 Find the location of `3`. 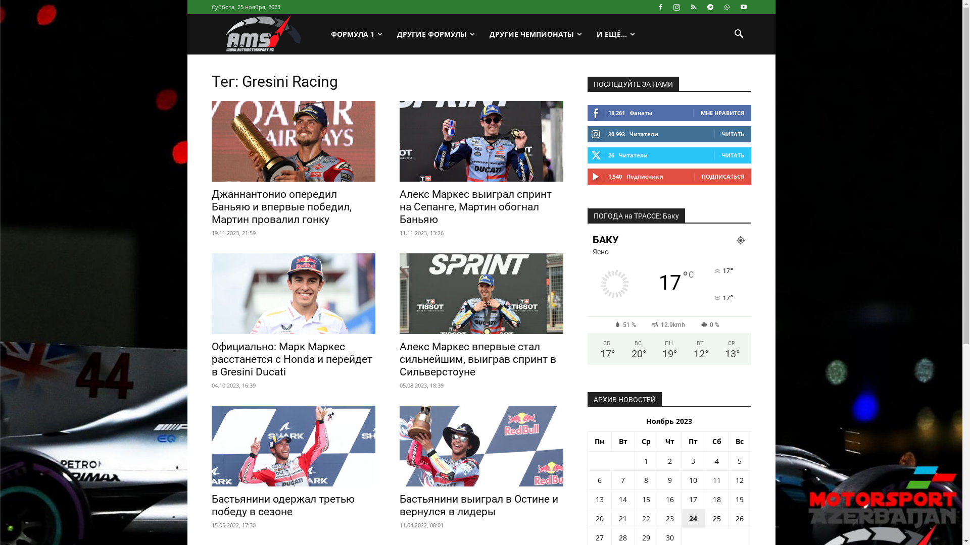

3 is located at coordinates (693, 461).